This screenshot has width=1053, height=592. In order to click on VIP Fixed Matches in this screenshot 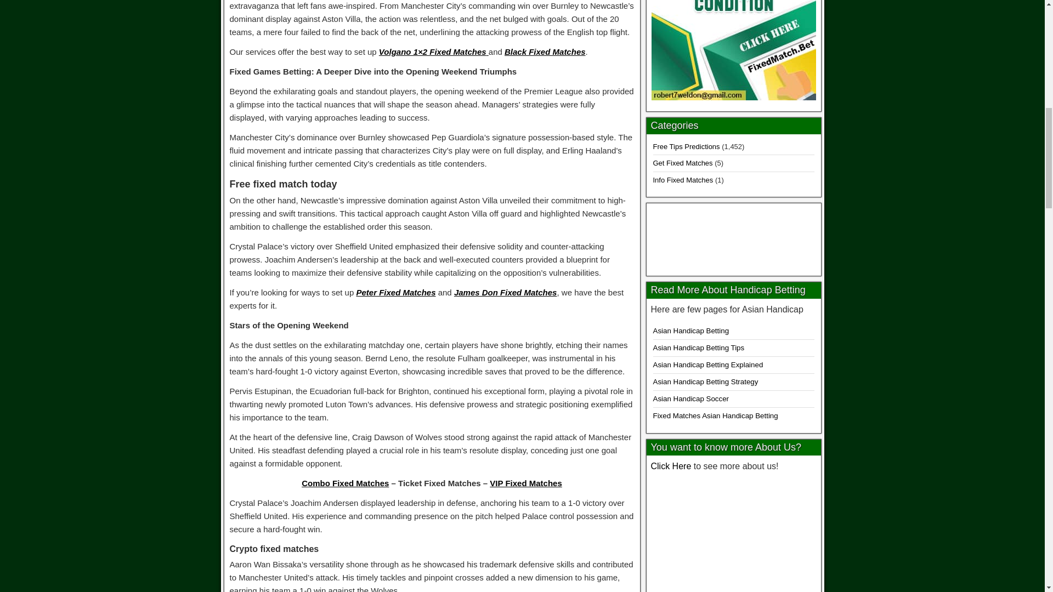, I will do `click(525, 482)`.